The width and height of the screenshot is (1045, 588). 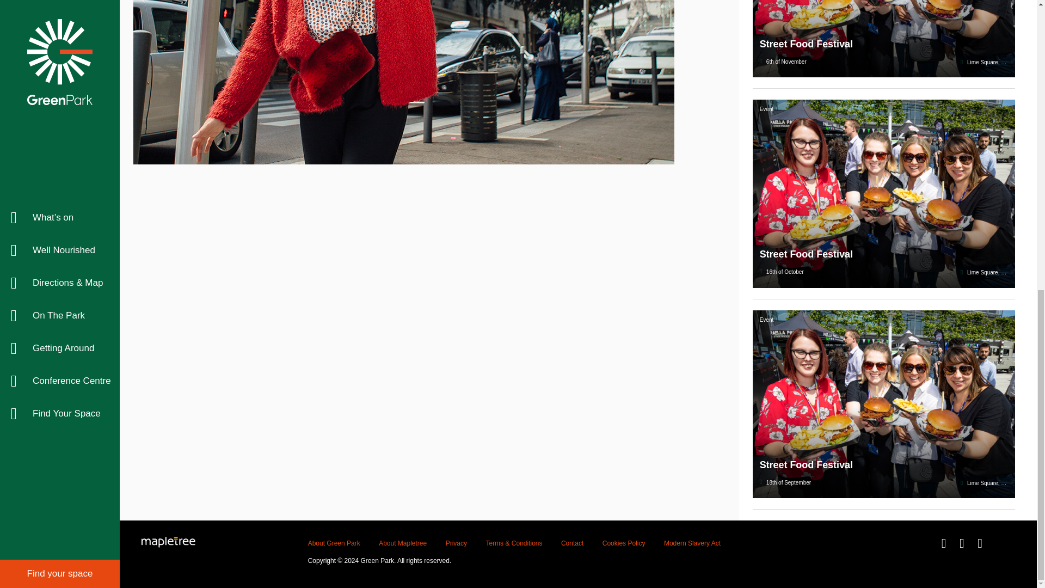 I want to click on Modern Slavery Act, so click(x=692, y=543).